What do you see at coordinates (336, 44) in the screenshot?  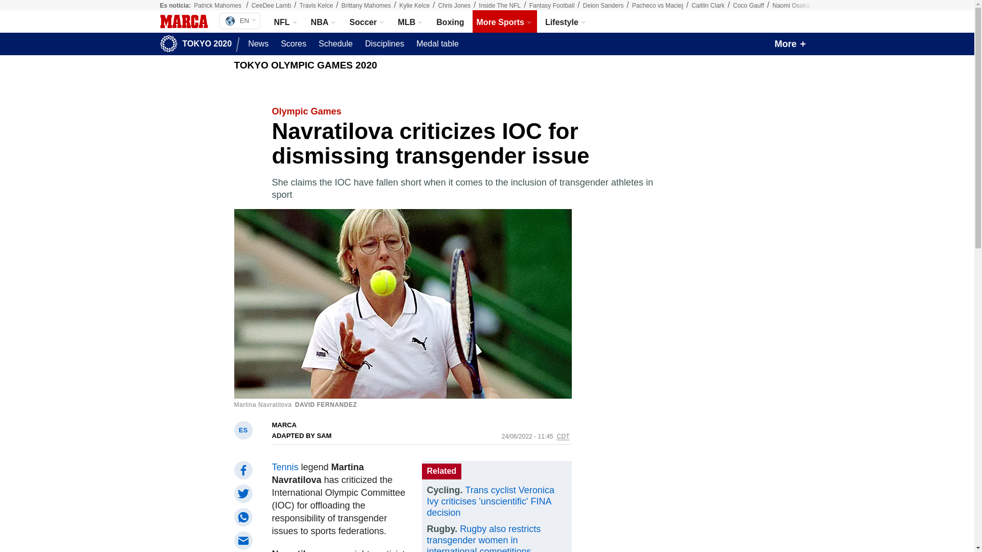 I see `Schedule` at bounding box center [336, 44].